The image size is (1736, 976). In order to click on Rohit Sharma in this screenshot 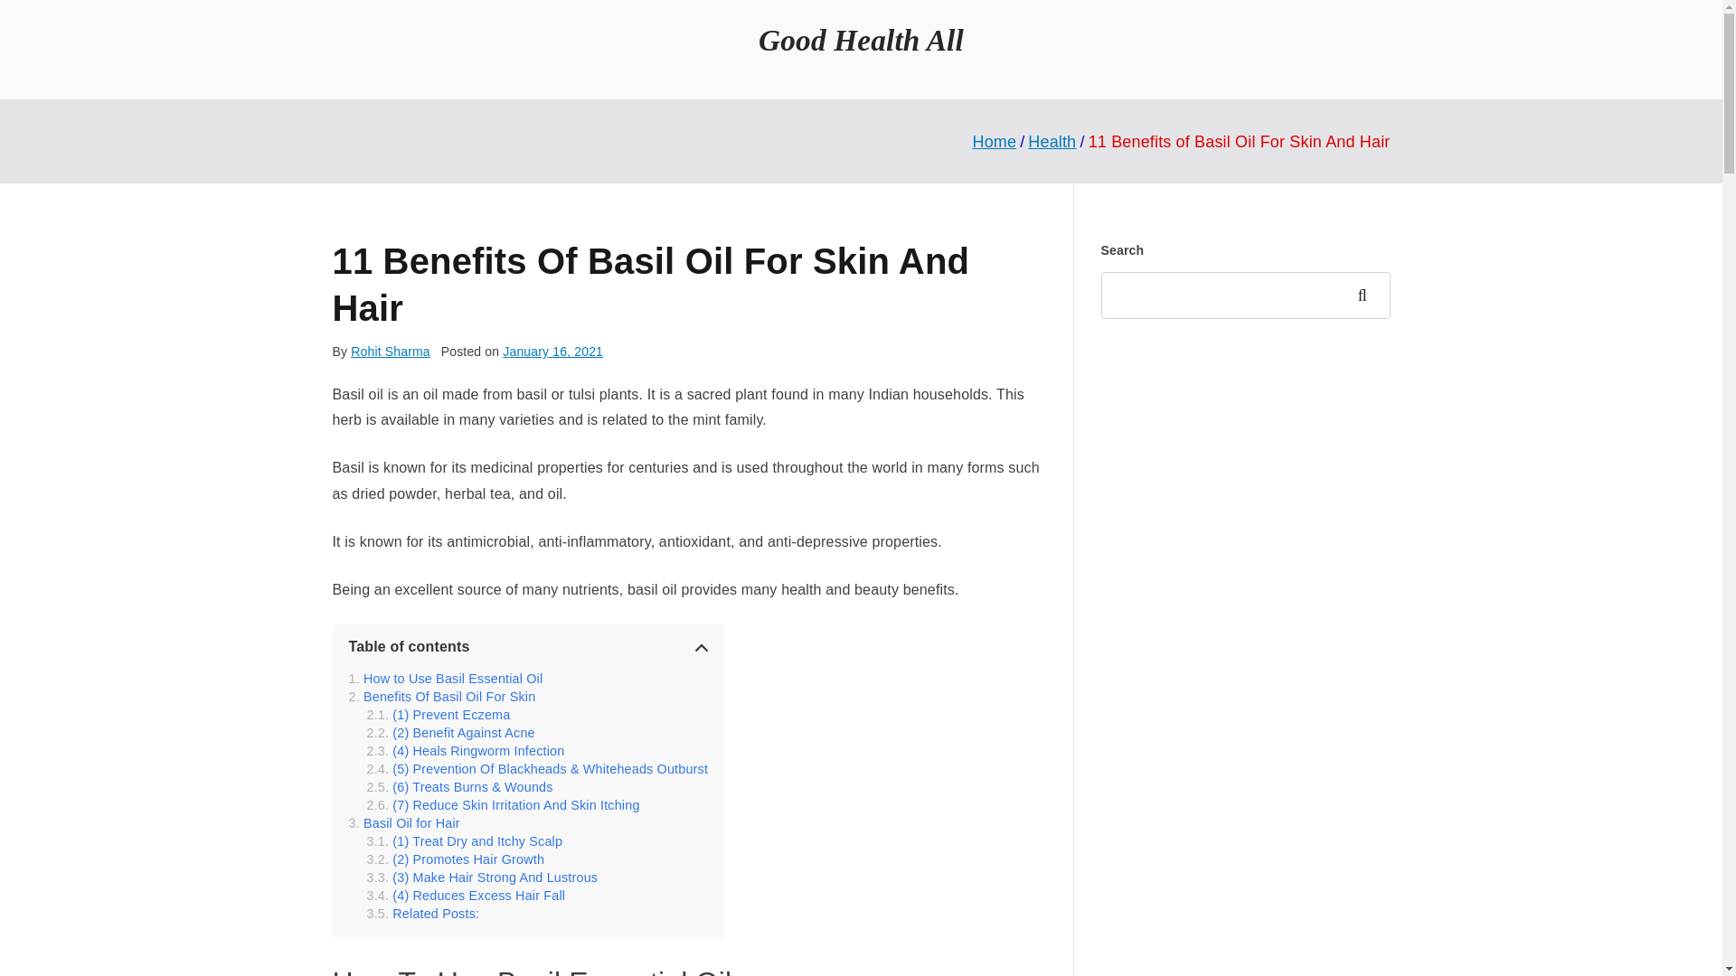, I will do `click(391, 352)`.